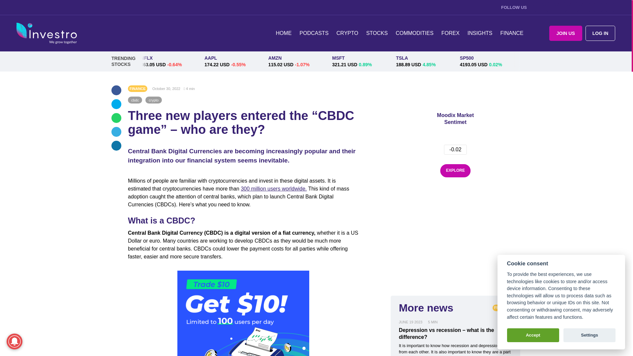  Describe the element at coordinates (600, 33) in the screenshot. I see `LOG IN` at that location.